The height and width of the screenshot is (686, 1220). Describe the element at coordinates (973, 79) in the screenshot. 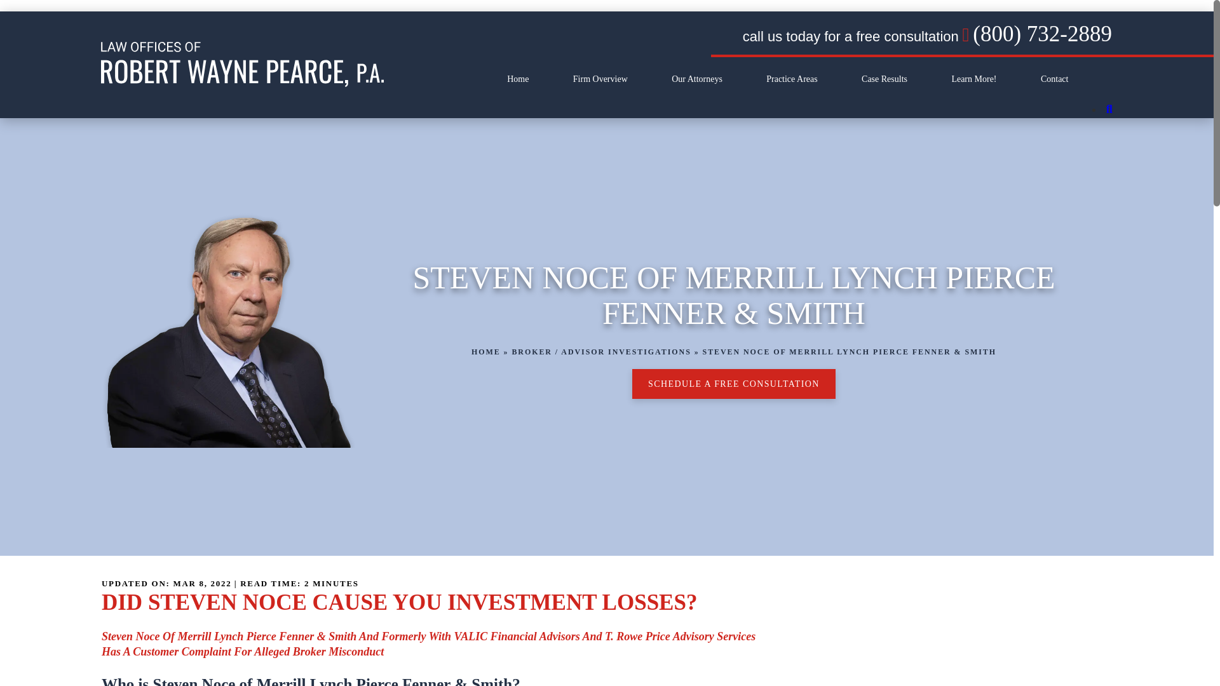

I see `Learn More!` at that location.